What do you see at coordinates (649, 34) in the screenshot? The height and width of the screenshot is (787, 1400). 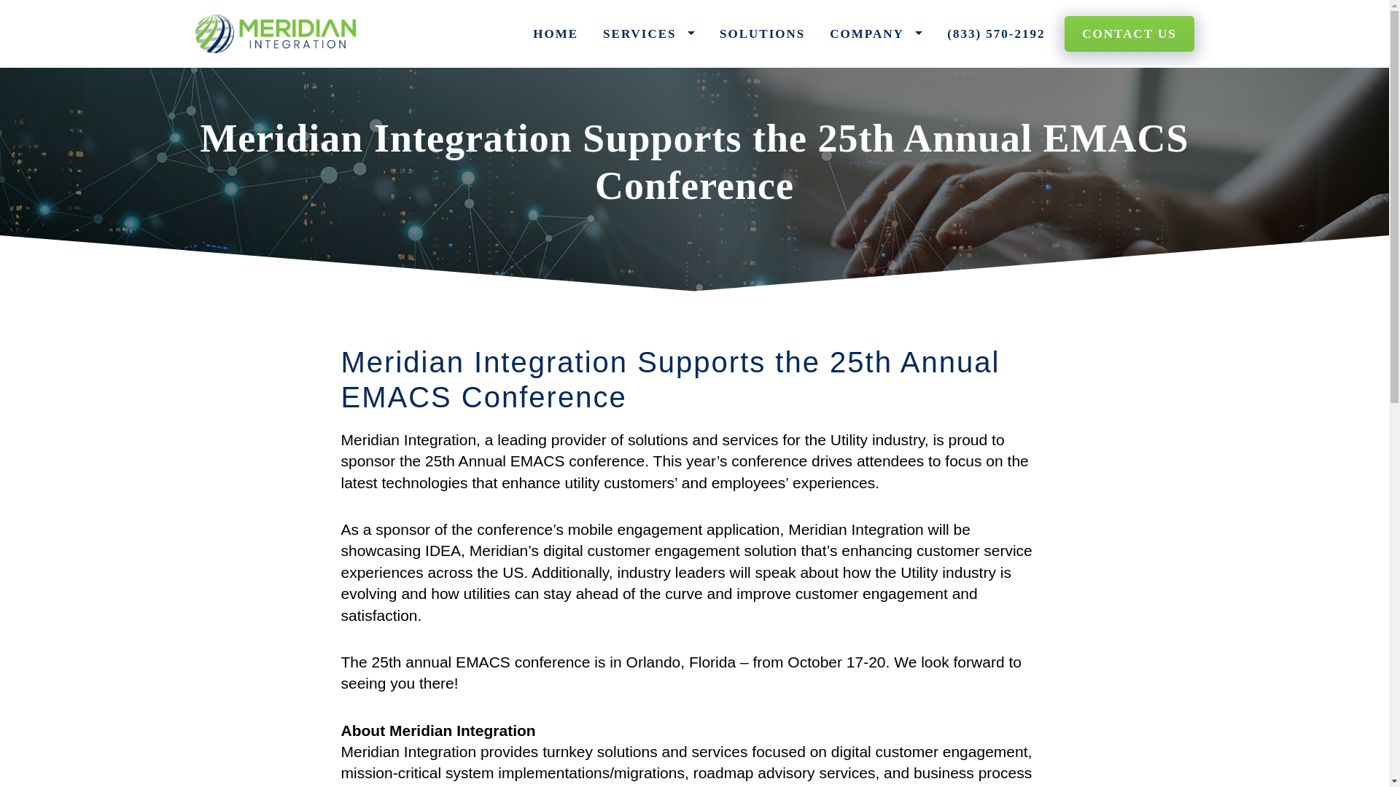 I see `SERVICES` at bounding box center [649, 34].